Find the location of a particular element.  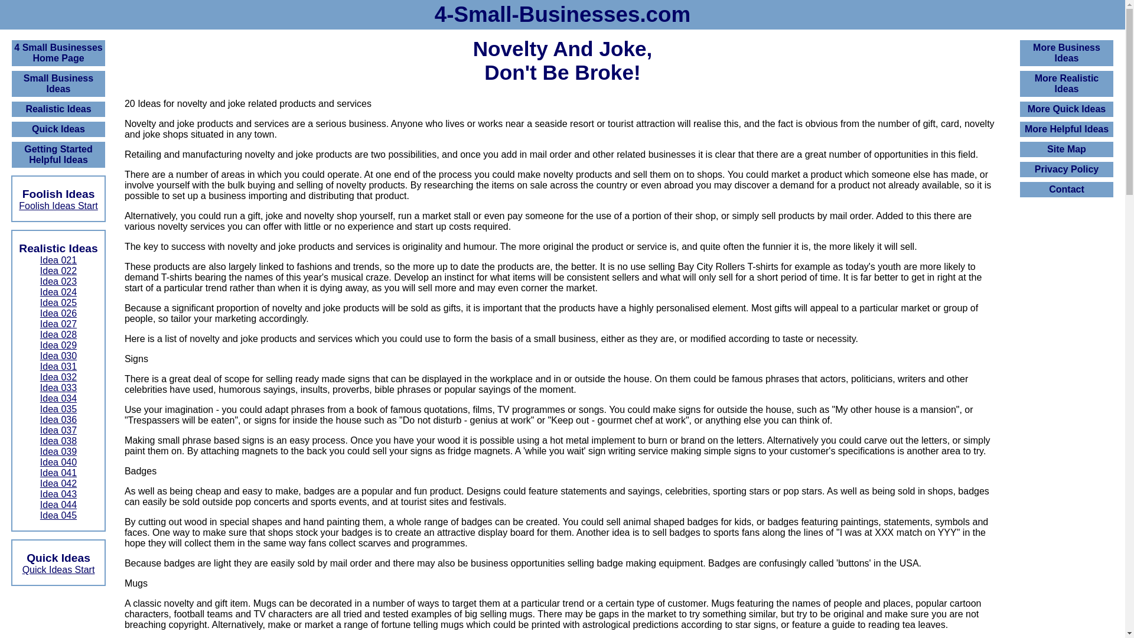

Idea 033 is located at coordinates (58, 388).